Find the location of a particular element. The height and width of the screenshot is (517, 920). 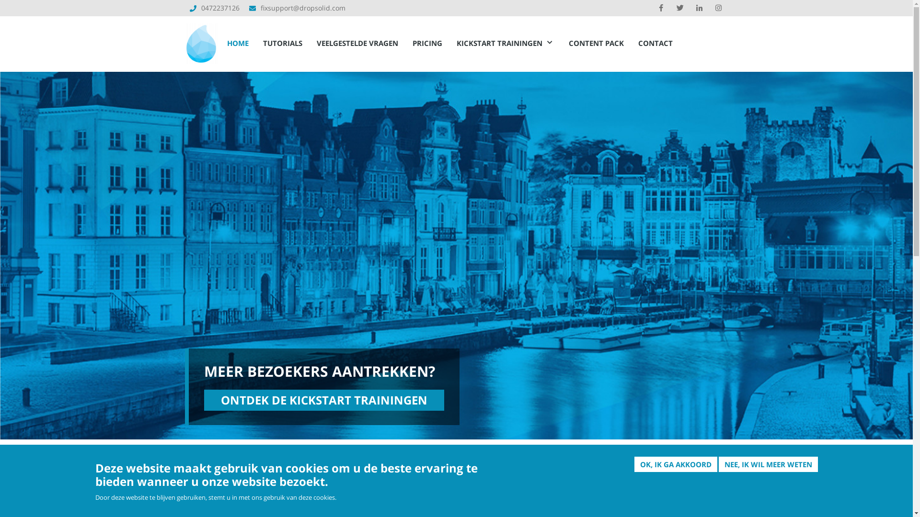

Home is located at coordinates (201, 40).